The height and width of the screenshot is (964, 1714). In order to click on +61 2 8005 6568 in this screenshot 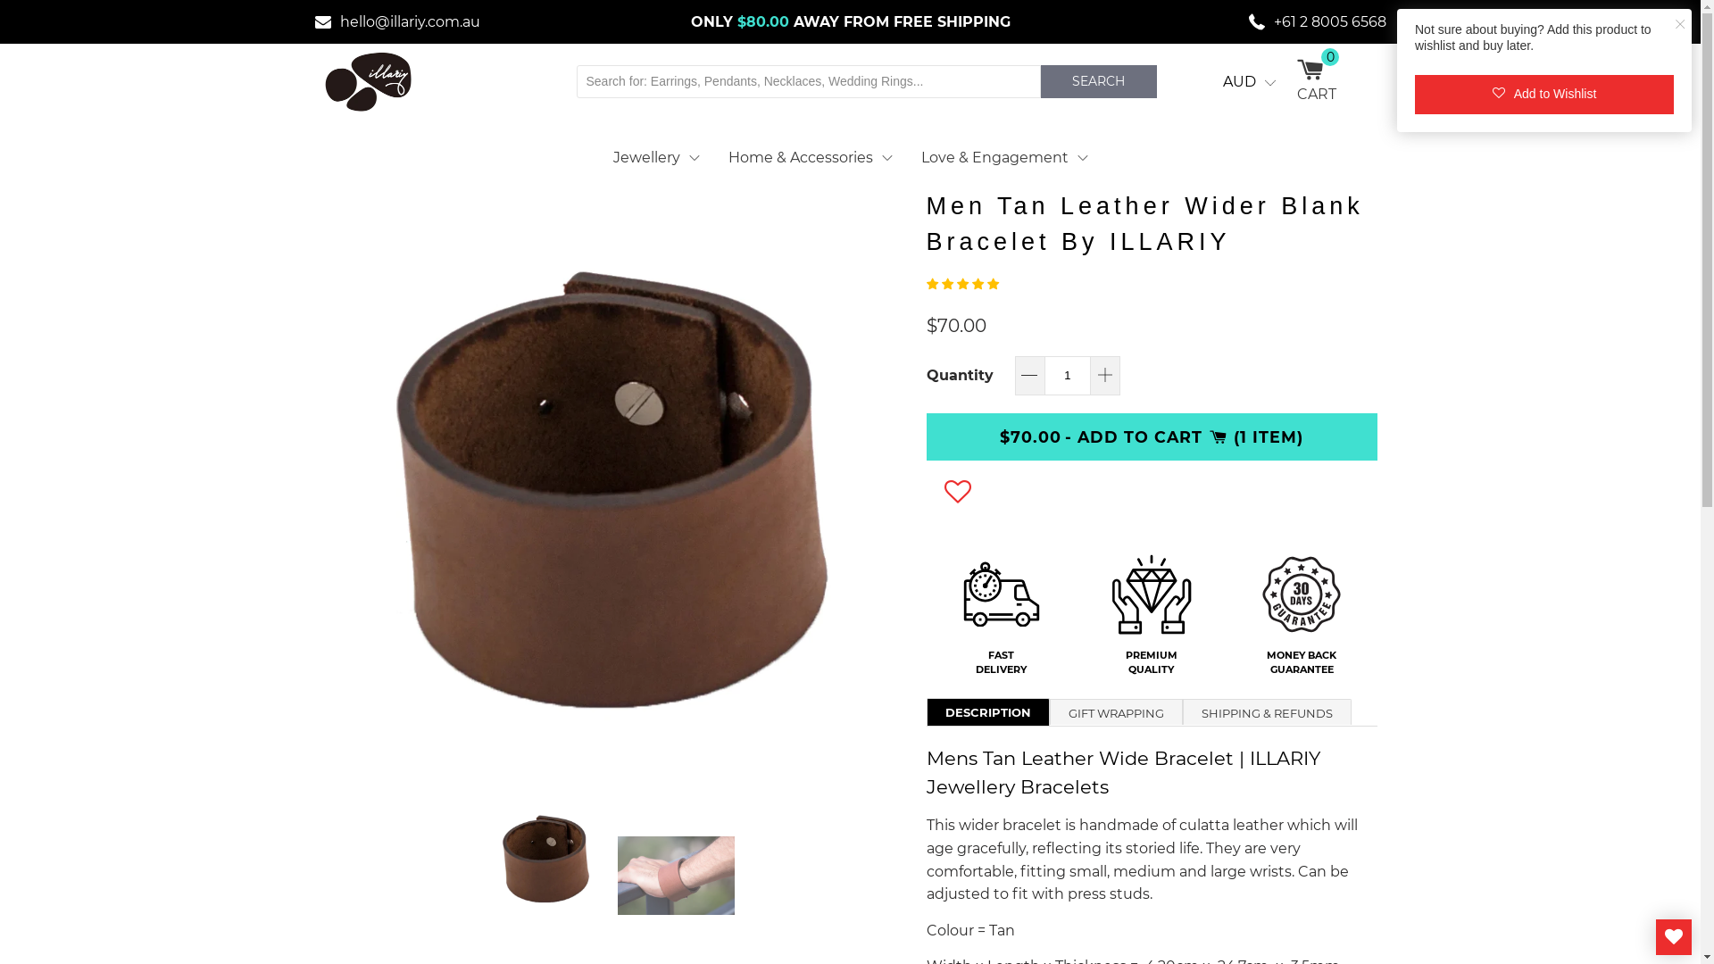, I will do `click(1252, 21)`.